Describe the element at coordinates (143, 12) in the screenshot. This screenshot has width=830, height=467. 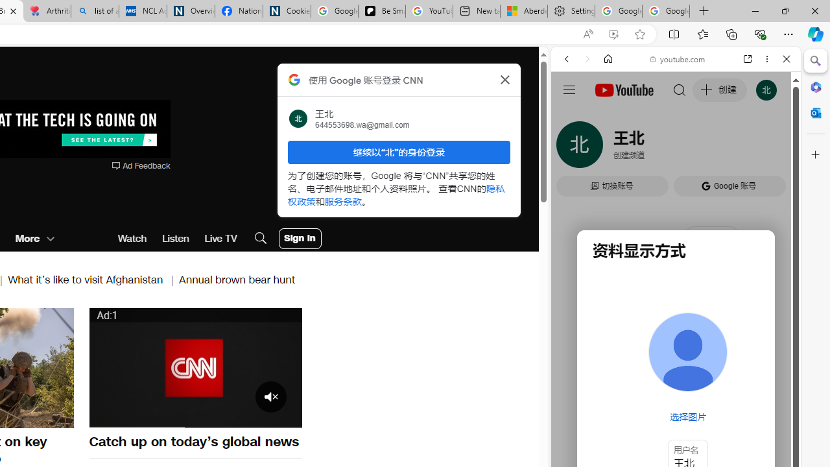
I see `NCL Adult Asthma Inhaler Choice Guideline` at that location.